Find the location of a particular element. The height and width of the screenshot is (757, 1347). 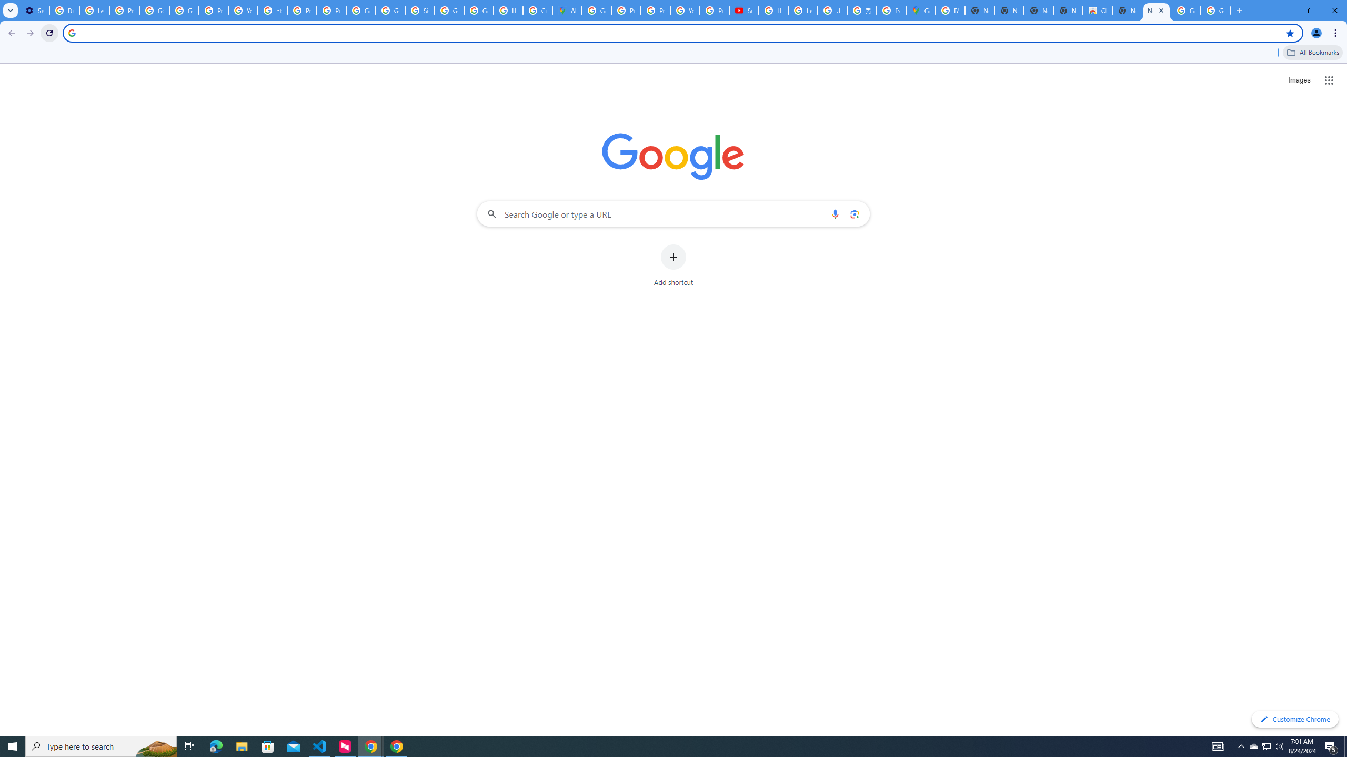

How Chrome protects your passwords - Google Chrome Help is located at coordinates (773, 11).